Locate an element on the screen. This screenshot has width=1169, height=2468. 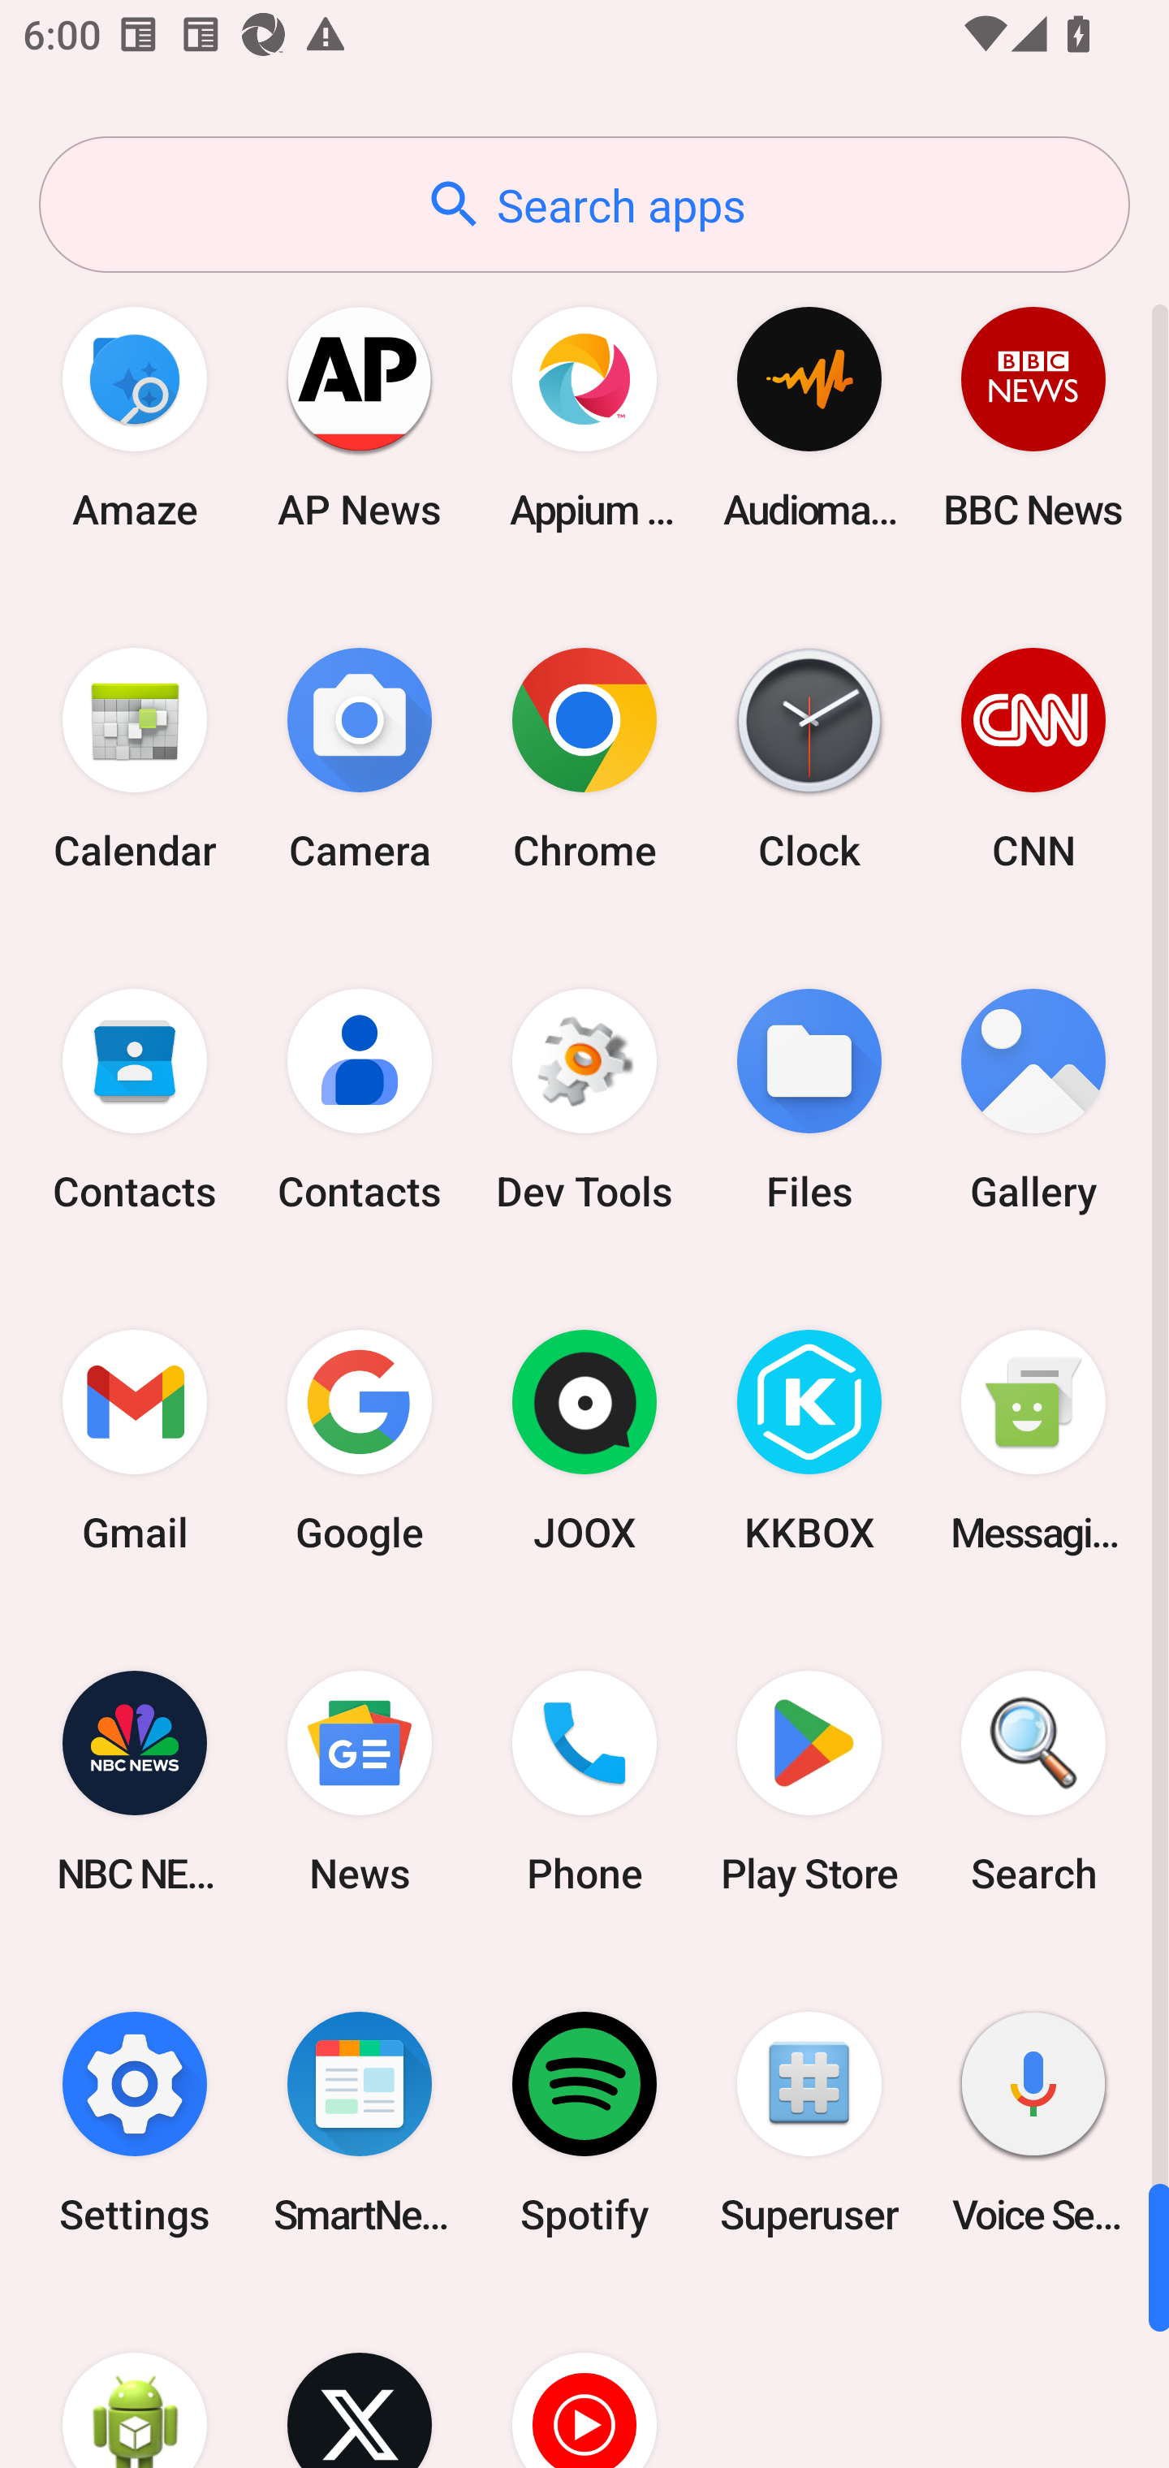
Dev Tools is located at coordinates (584, 1101).